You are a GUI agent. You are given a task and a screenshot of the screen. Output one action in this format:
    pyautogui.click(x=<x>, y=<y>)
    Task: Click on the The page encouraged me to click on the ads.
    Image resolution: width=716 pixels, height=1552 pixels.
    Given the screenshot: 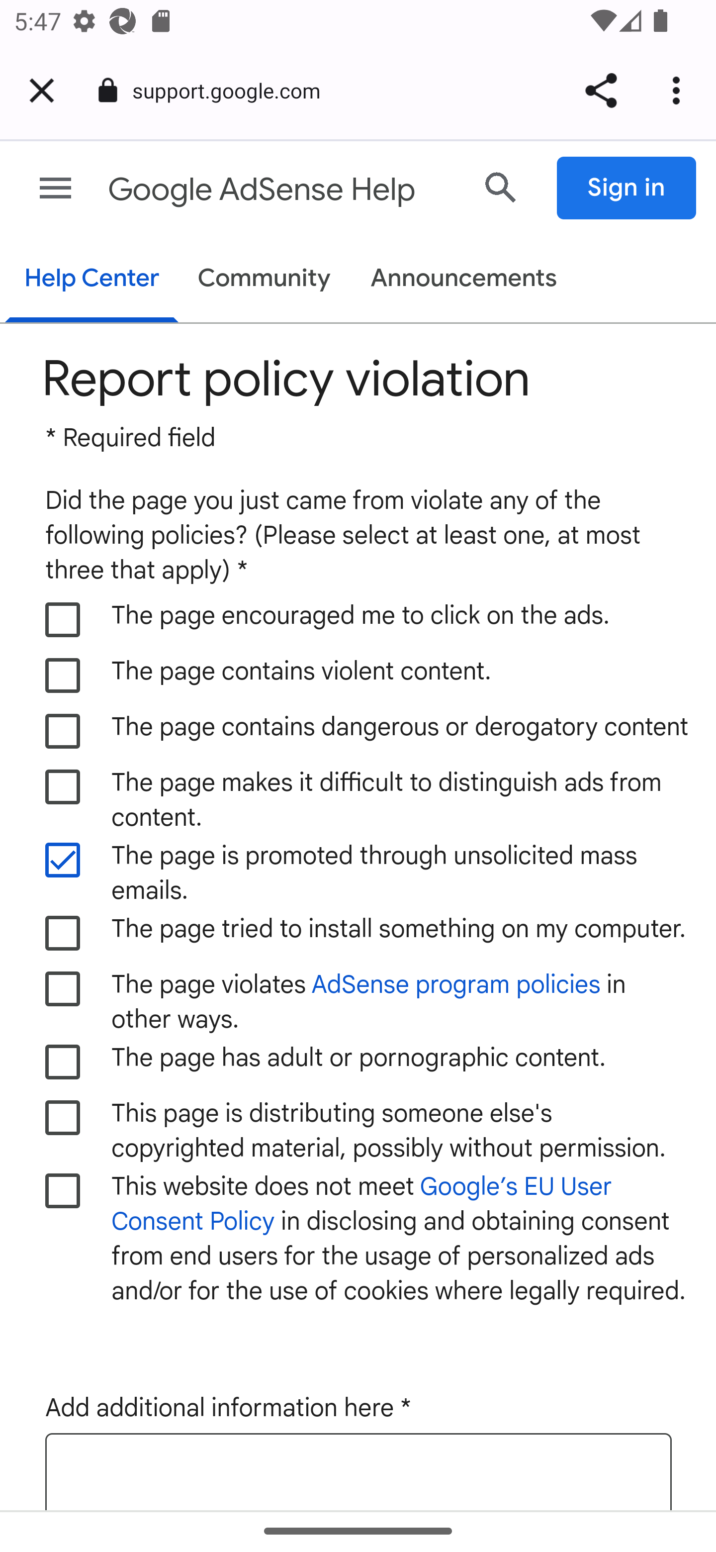 What is the action you would take?
    pyautogui.click(x=63, y=620)
    